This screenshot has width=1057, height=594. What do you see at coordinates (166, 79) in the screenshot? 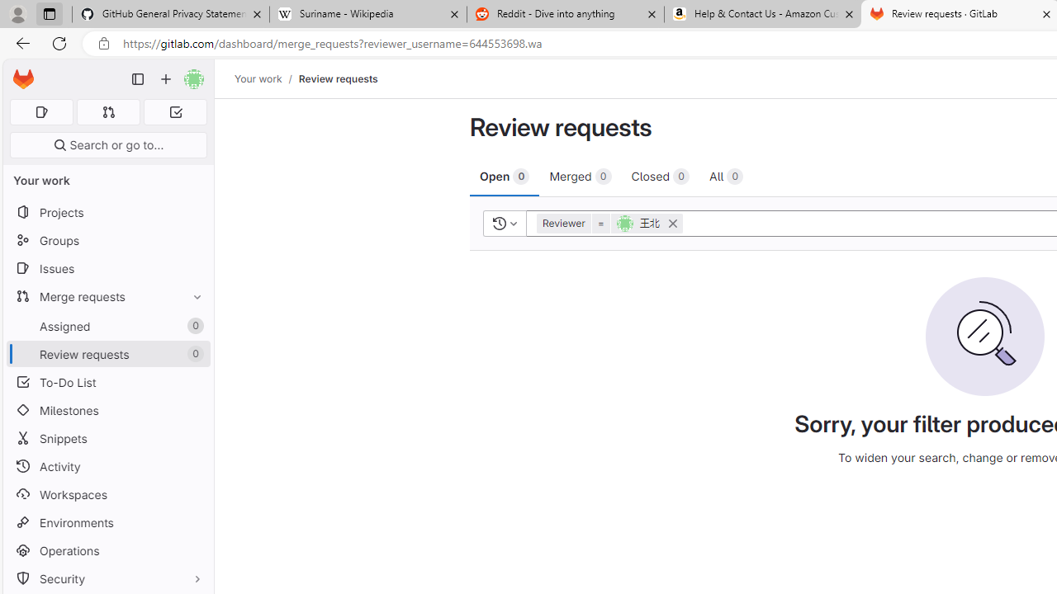
I see `Create new...` at bounding box center [166, 79].